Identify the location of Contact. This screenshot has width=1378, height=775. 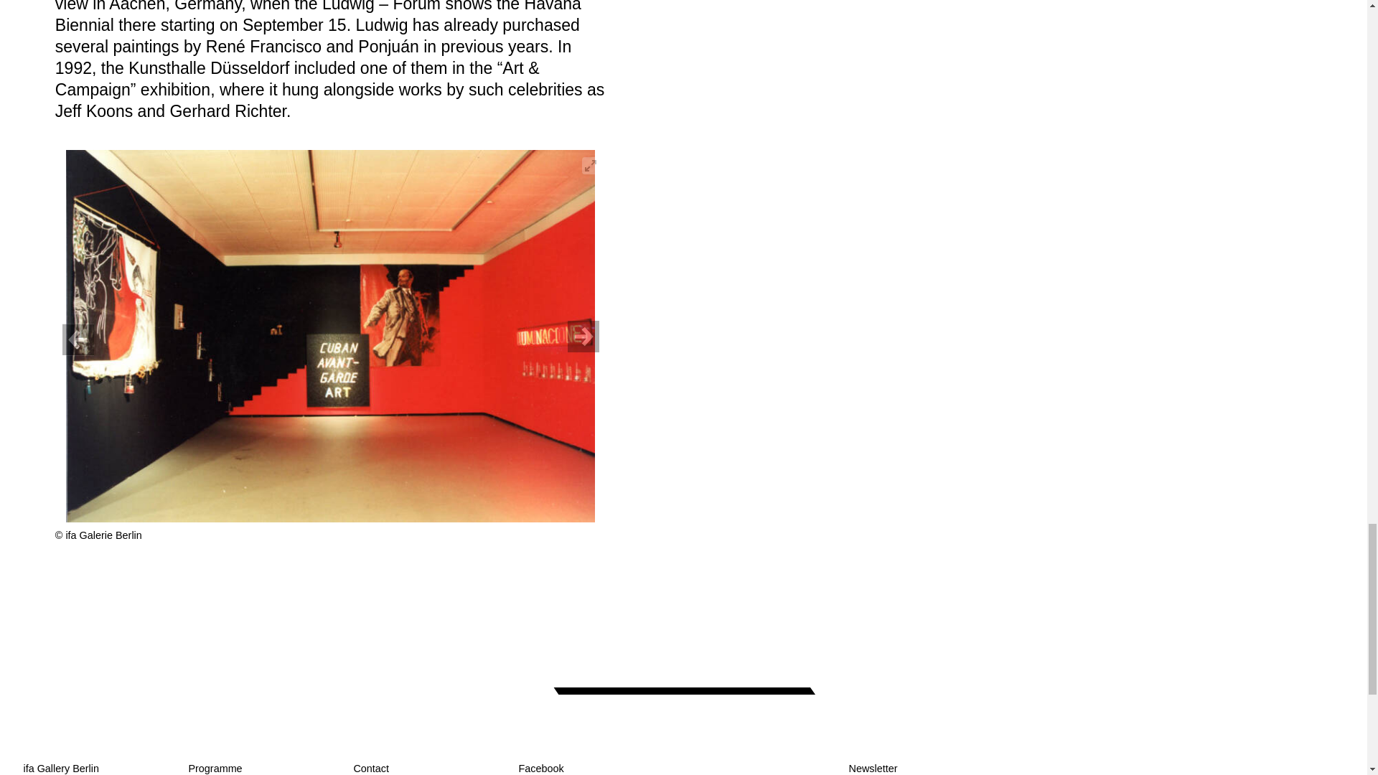
(370, 768).